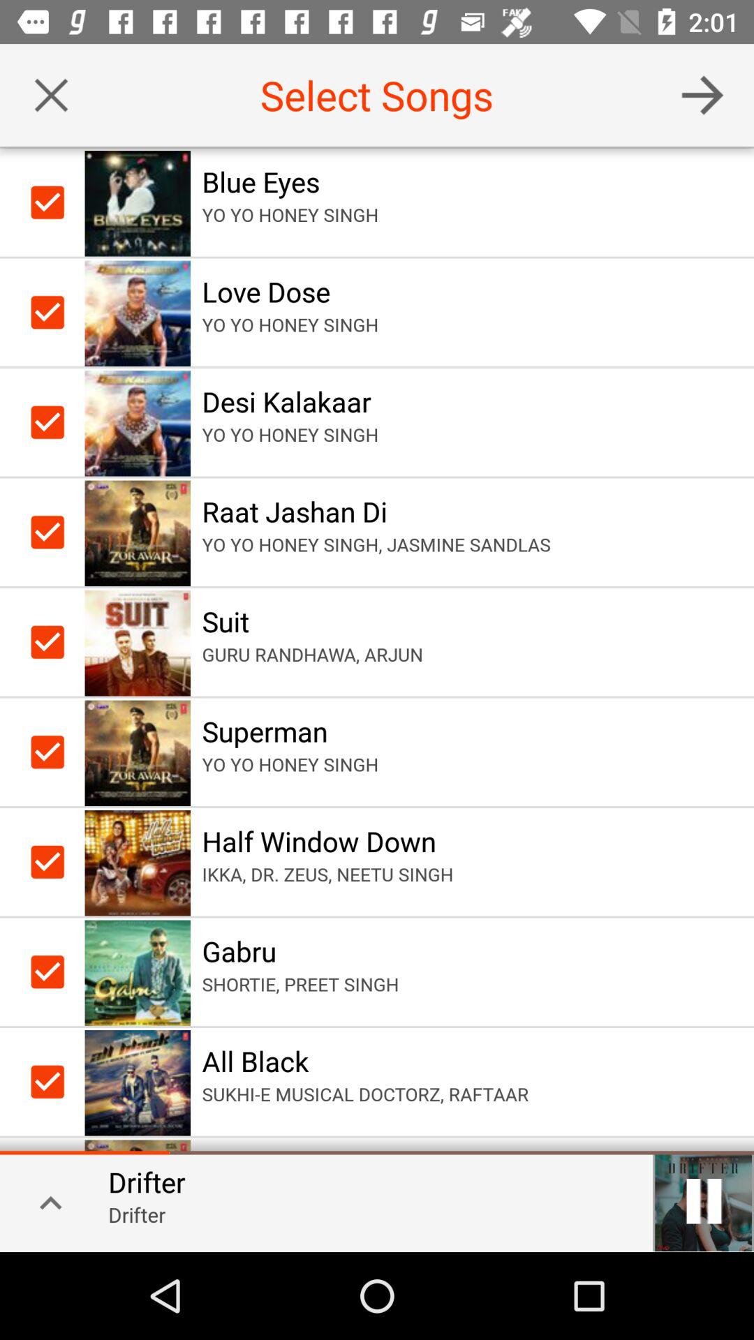 Image resolution: width=754 pixels, height=1340 pixels. Describe the element at coordinates (46, 1202) in the screenshot. I see `expand current song settings` at that location.